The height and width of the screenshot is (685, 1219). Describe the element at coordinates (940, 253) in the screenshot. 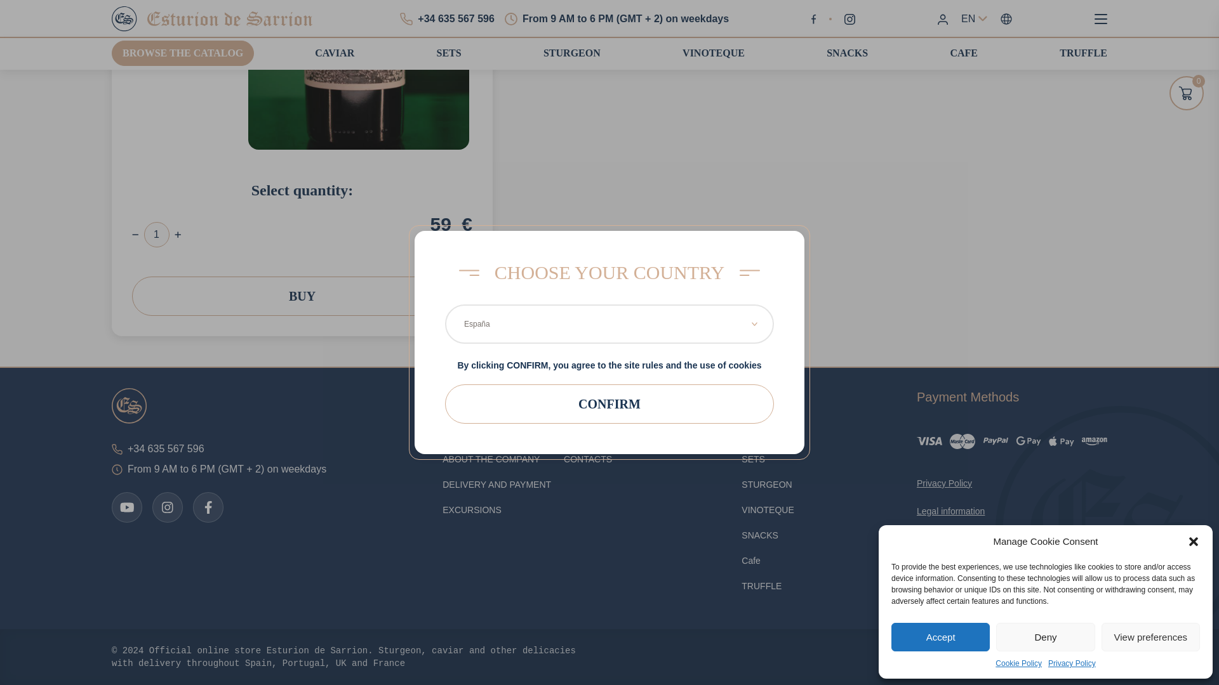

I see `Accept` at that location.